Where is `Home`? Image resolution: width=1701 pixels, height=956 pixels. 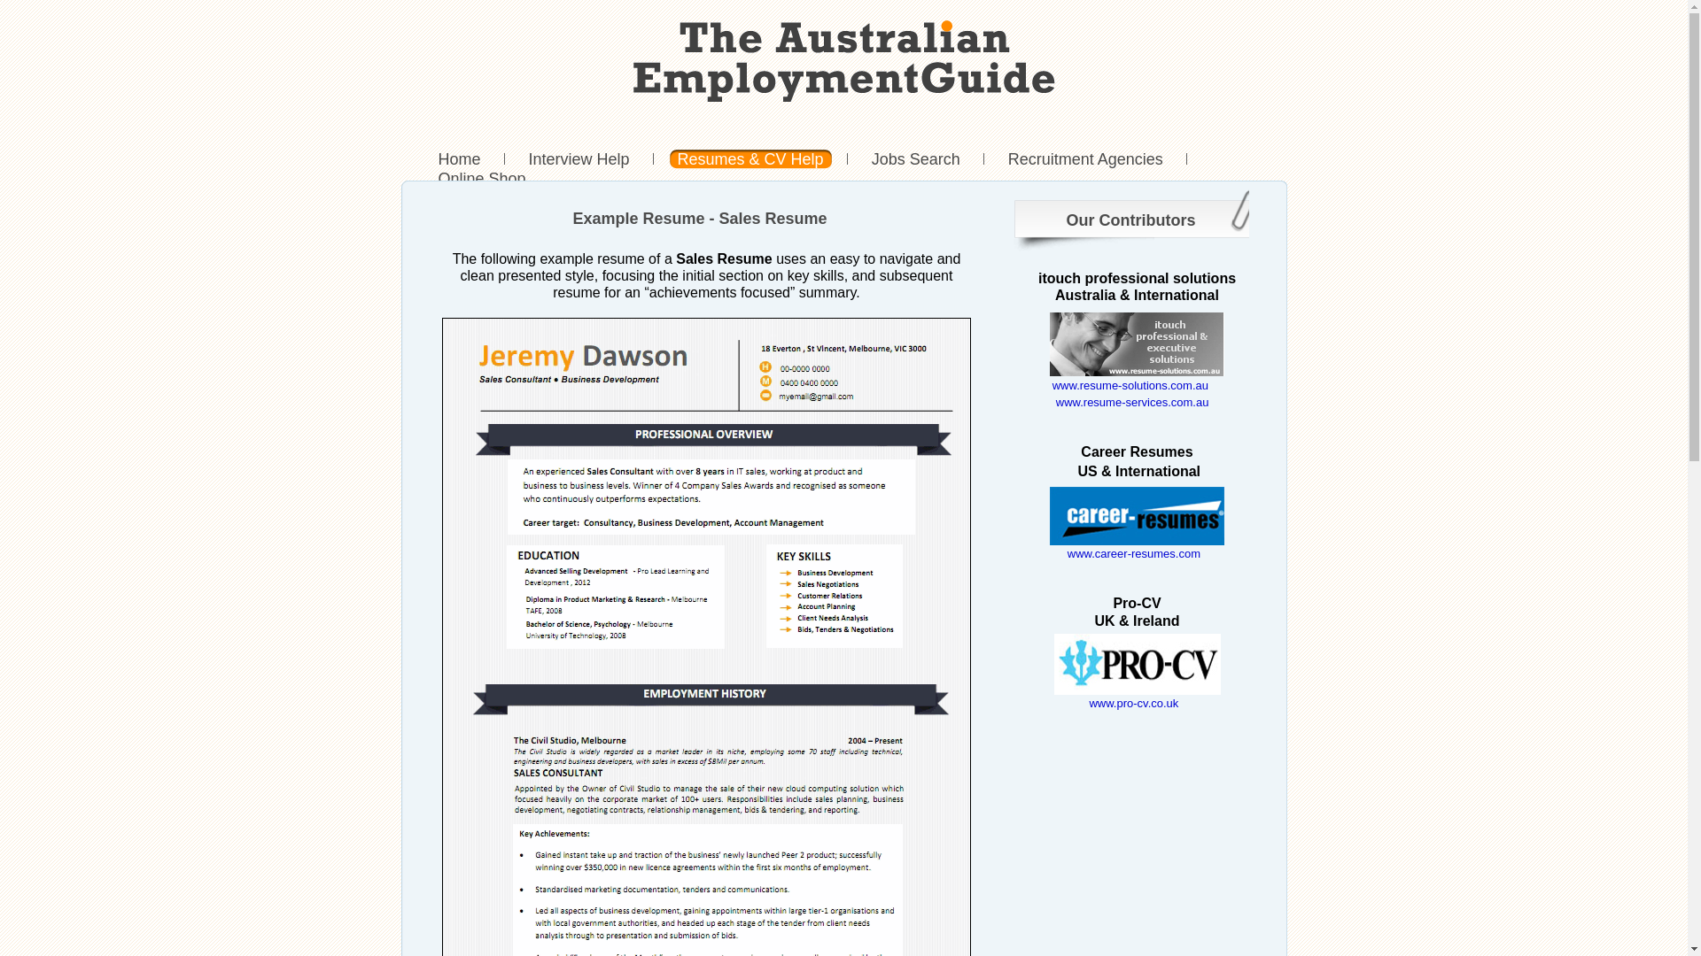
Home is located at coordinates (460, 159).